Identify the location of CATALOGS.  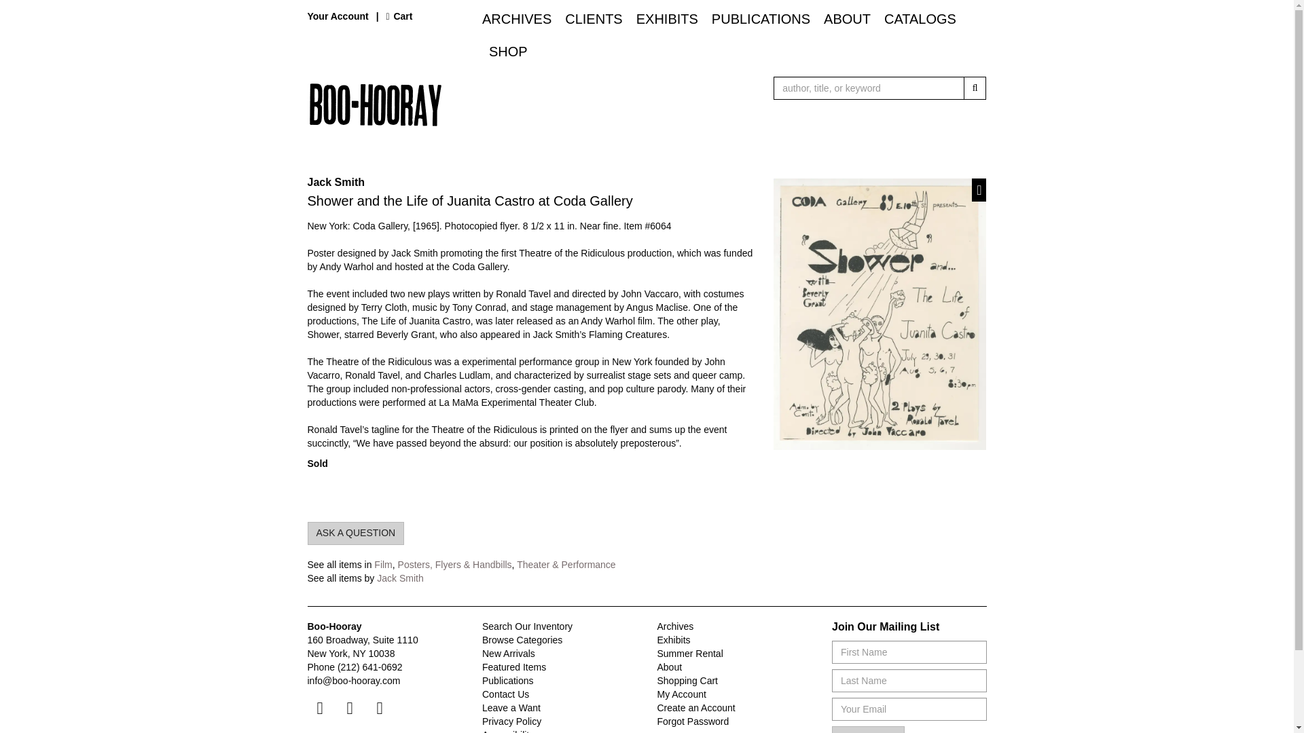
(920, 18).